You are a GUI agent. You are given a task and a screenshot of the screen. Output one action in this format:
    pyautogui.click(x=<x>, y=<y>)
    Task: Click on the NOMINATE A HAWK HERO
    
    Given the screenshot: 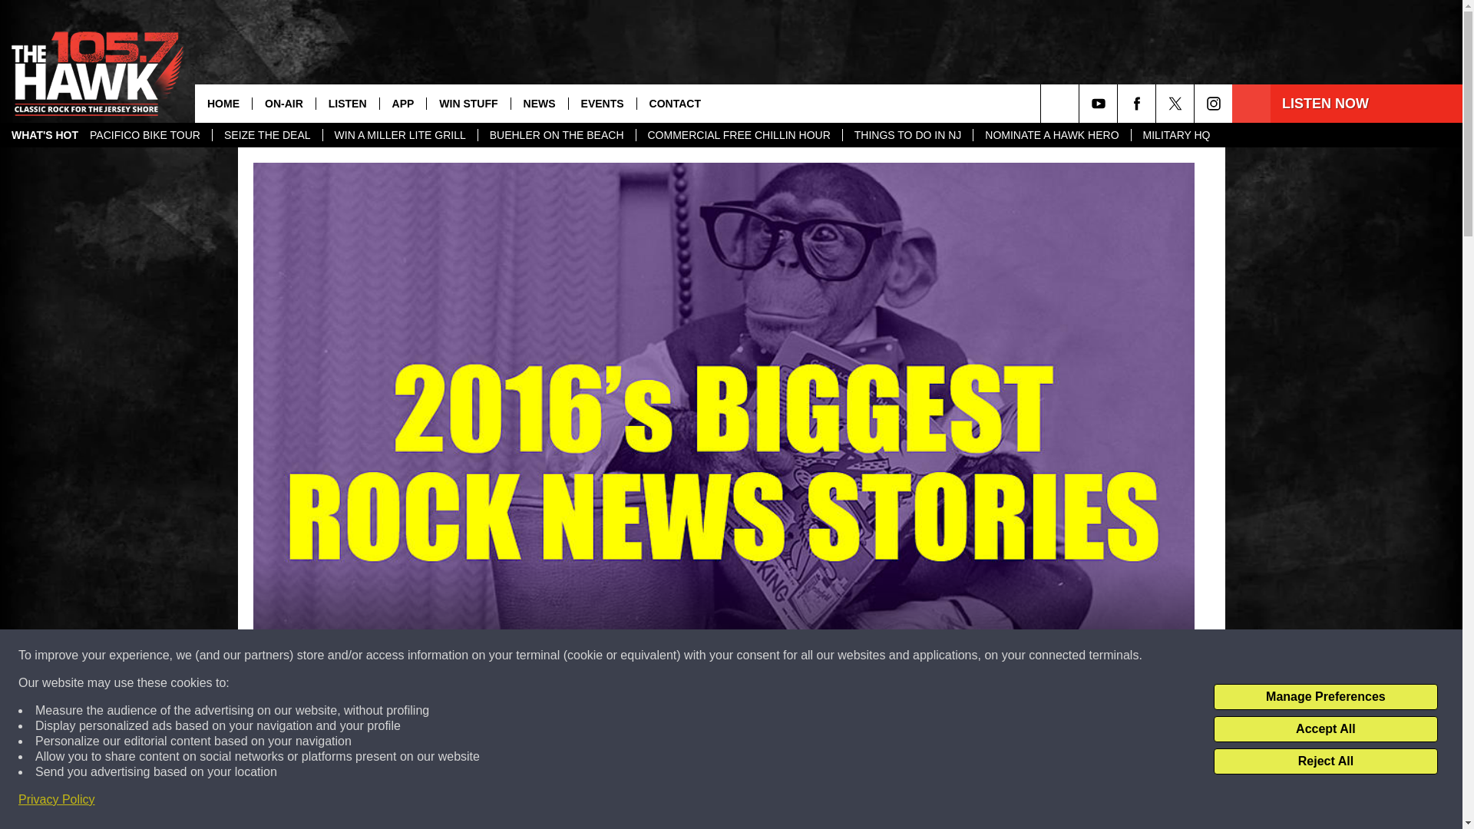 What is the action you would take?
    pyautogui.click(x=1052, y=135)
    